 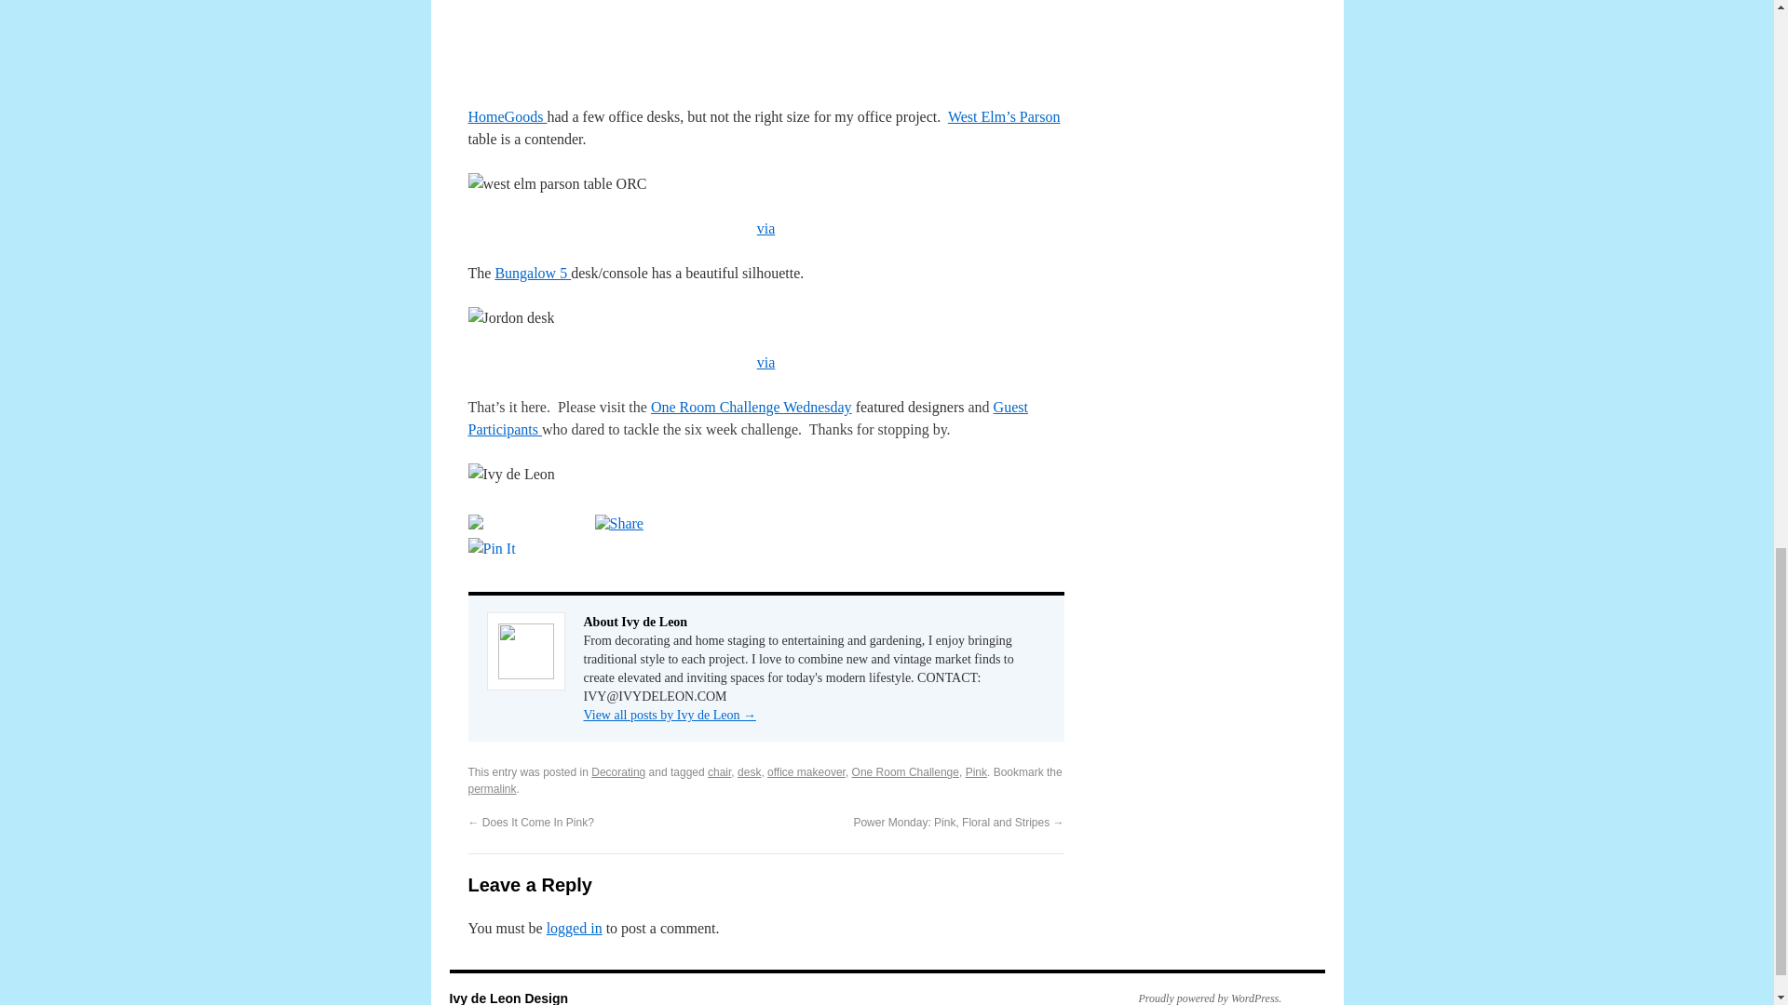 What do you see at coordinates (806, 772) in the screenshot?
I see `office makeover` at bounding box center [806, 772].